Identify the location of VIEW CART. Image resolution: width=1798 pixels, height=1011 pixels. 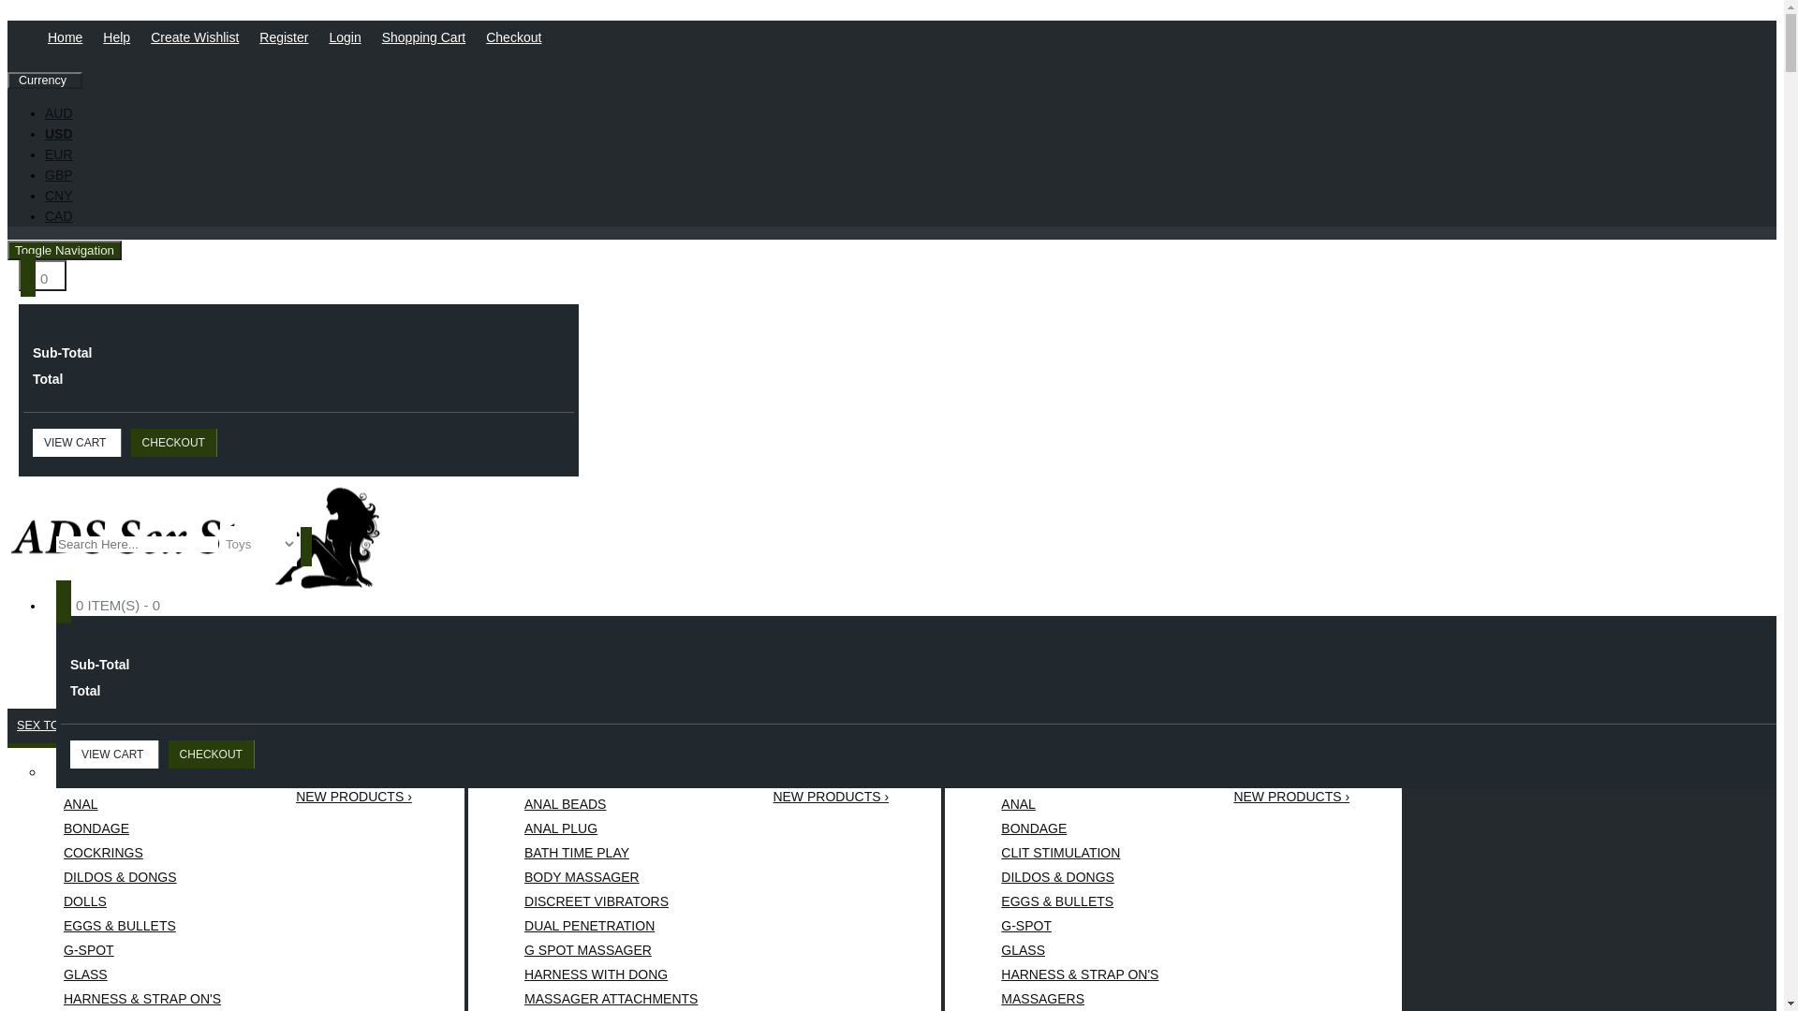
(114, 755).